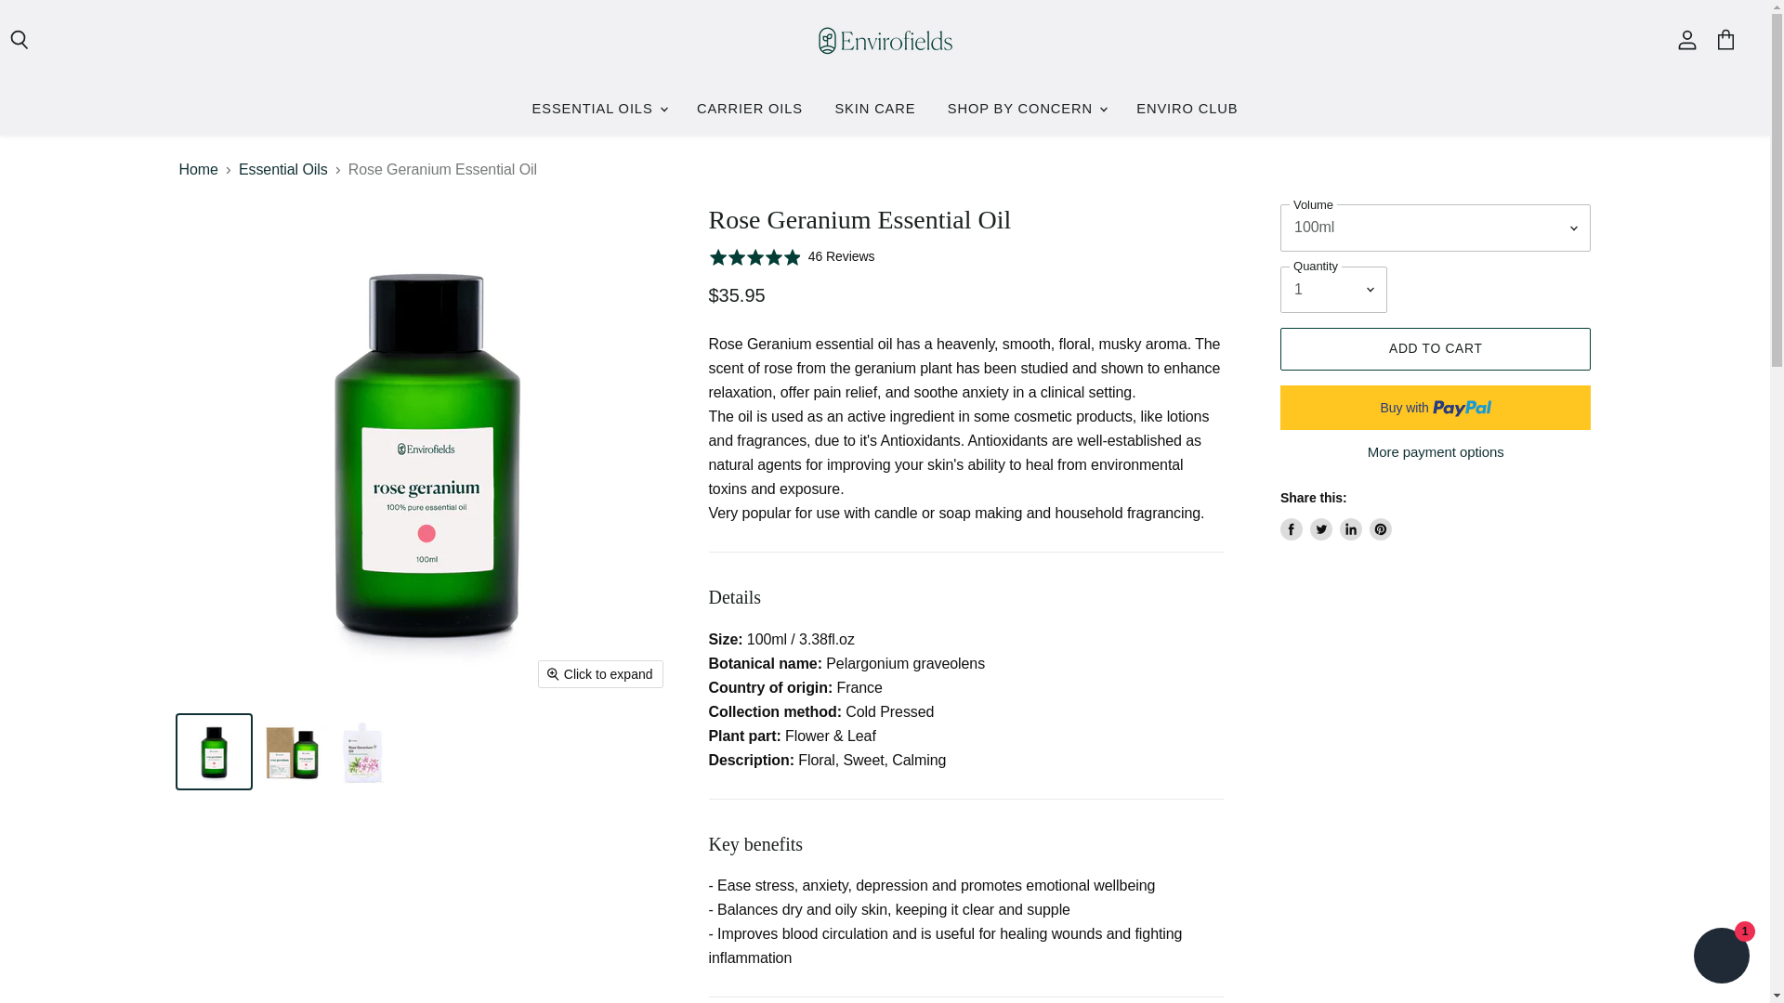 This screenshot has height=1003, width=1784. Describe the element at coordinates (198, 169) in the screenshot. I see `Home` at that location.